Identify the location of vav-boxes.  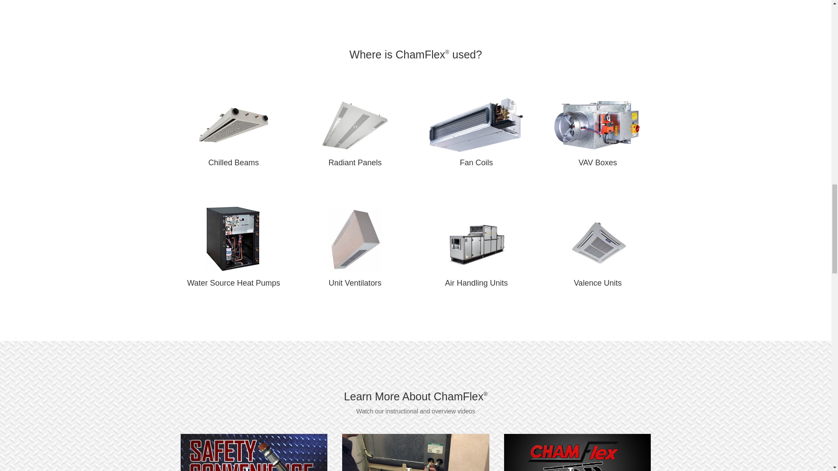
(598, 125).